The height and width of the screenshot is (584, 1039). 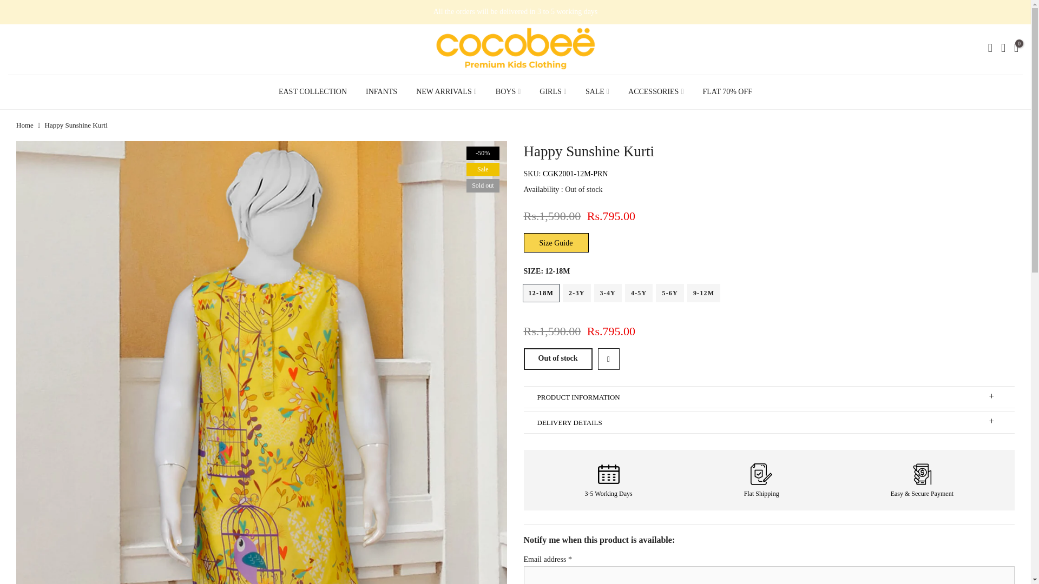 What do you see at coordinates (382, 92) in the screenshot?
I see `INFANTS` at bounding box center [382, 92].